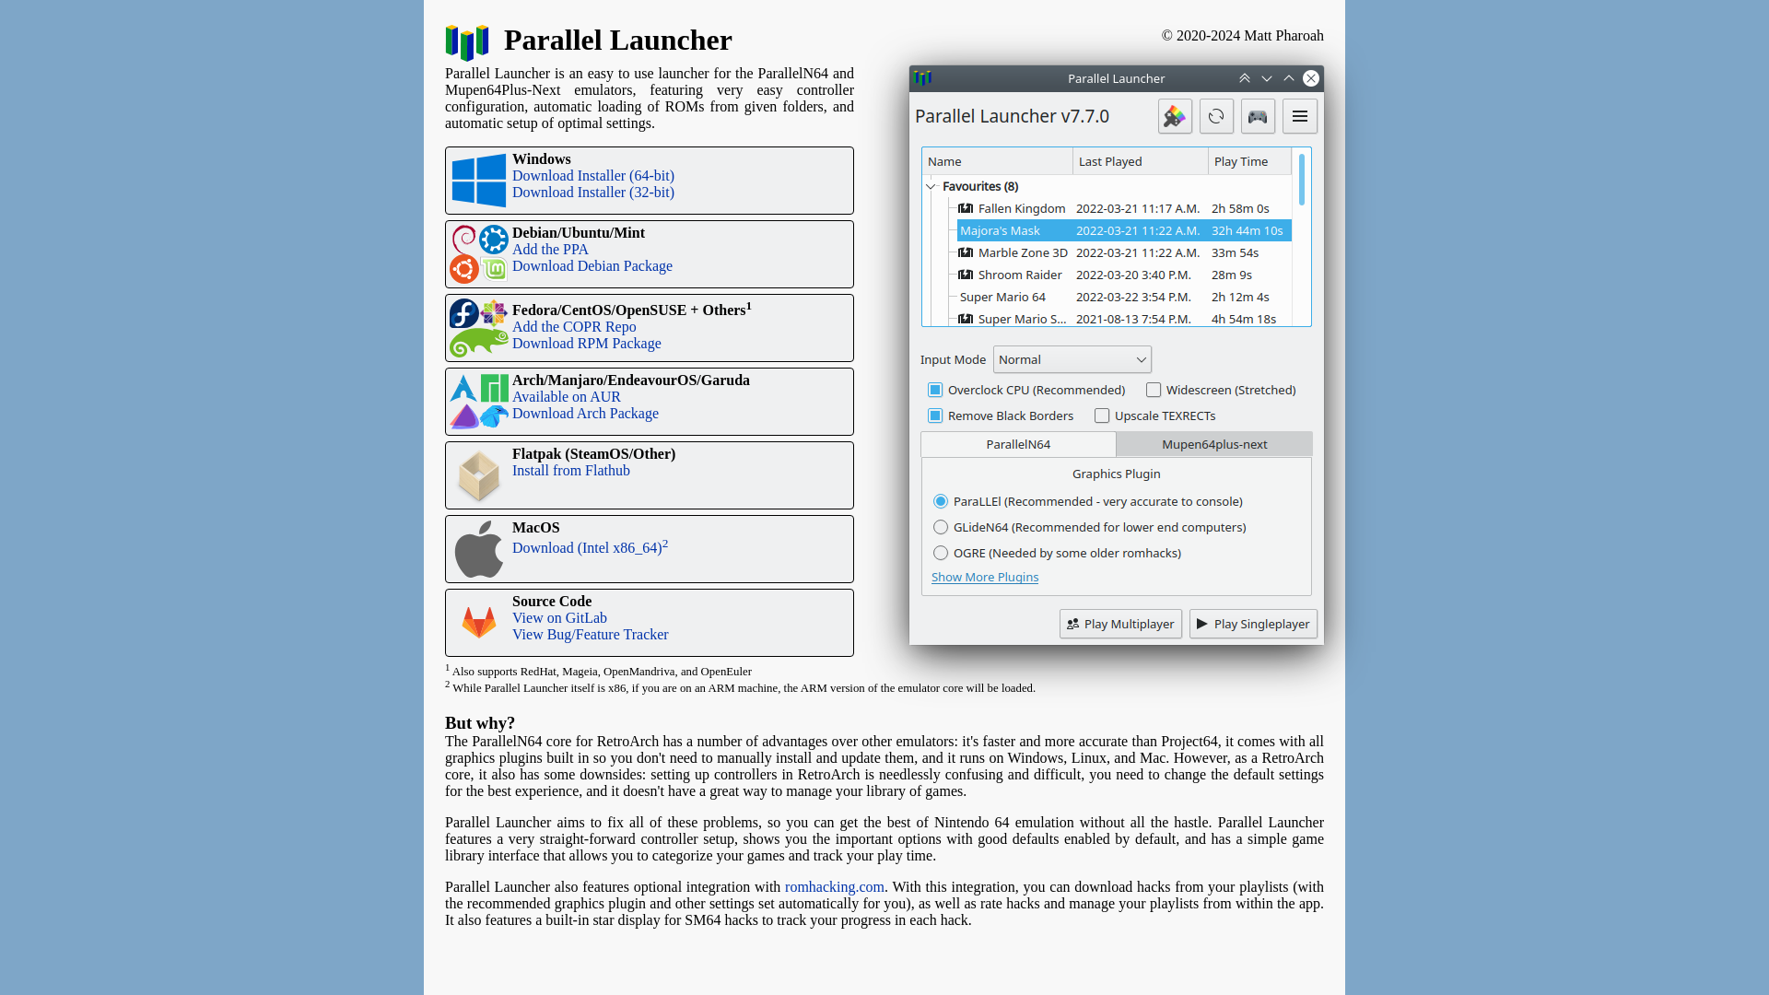  Describe the element at coordinates (587, 343) in the screenshot. I see `Download RPM Package` at that location.